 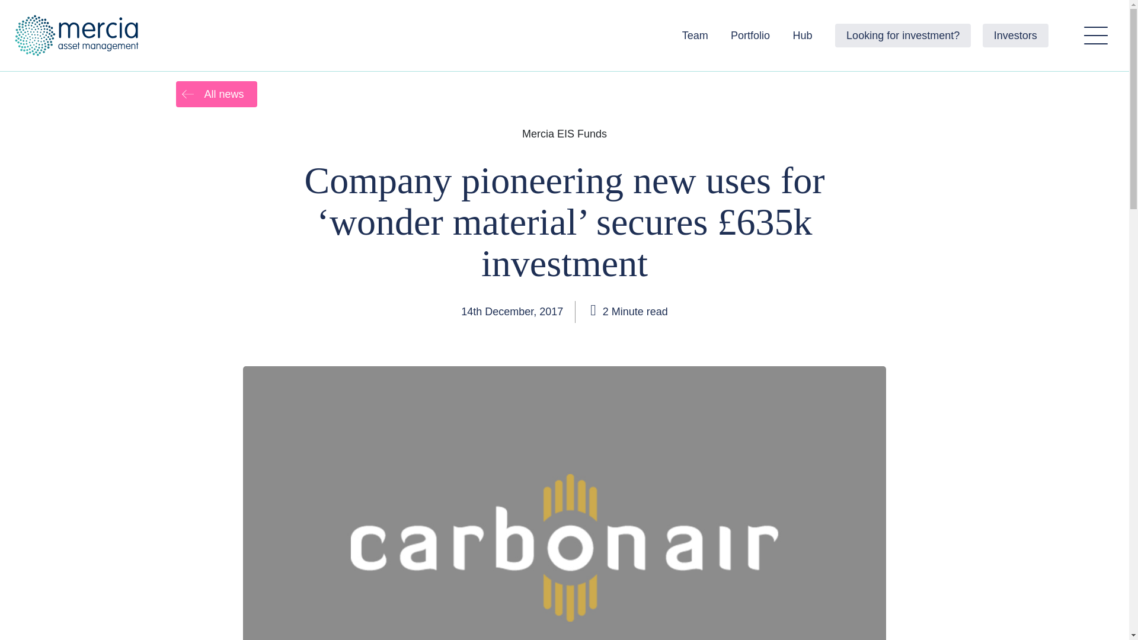 I want to click on Portfolio, so click(x=750, y=35).